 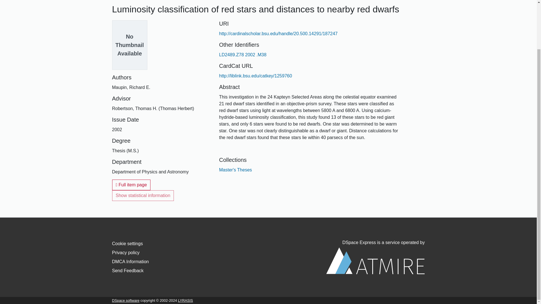 What do you see at coordinates (128, 270) in the screenshot?
I see `Send Feedback` at bounding box center [128, 270].